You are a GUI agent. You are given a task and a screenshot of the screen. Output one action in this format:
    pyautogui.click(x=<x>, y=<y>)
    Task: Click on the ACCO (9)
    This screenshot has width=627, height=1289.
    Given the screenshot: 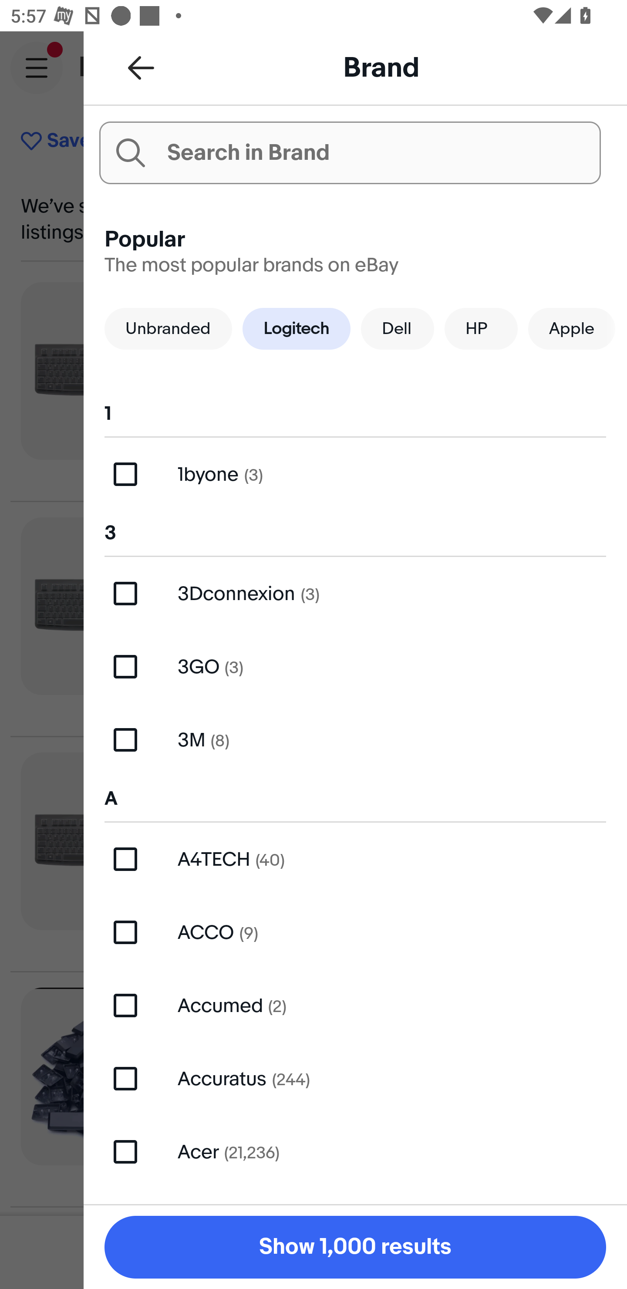 What is the action you would take?
    pyautogui.click(x=355, y=932)
    